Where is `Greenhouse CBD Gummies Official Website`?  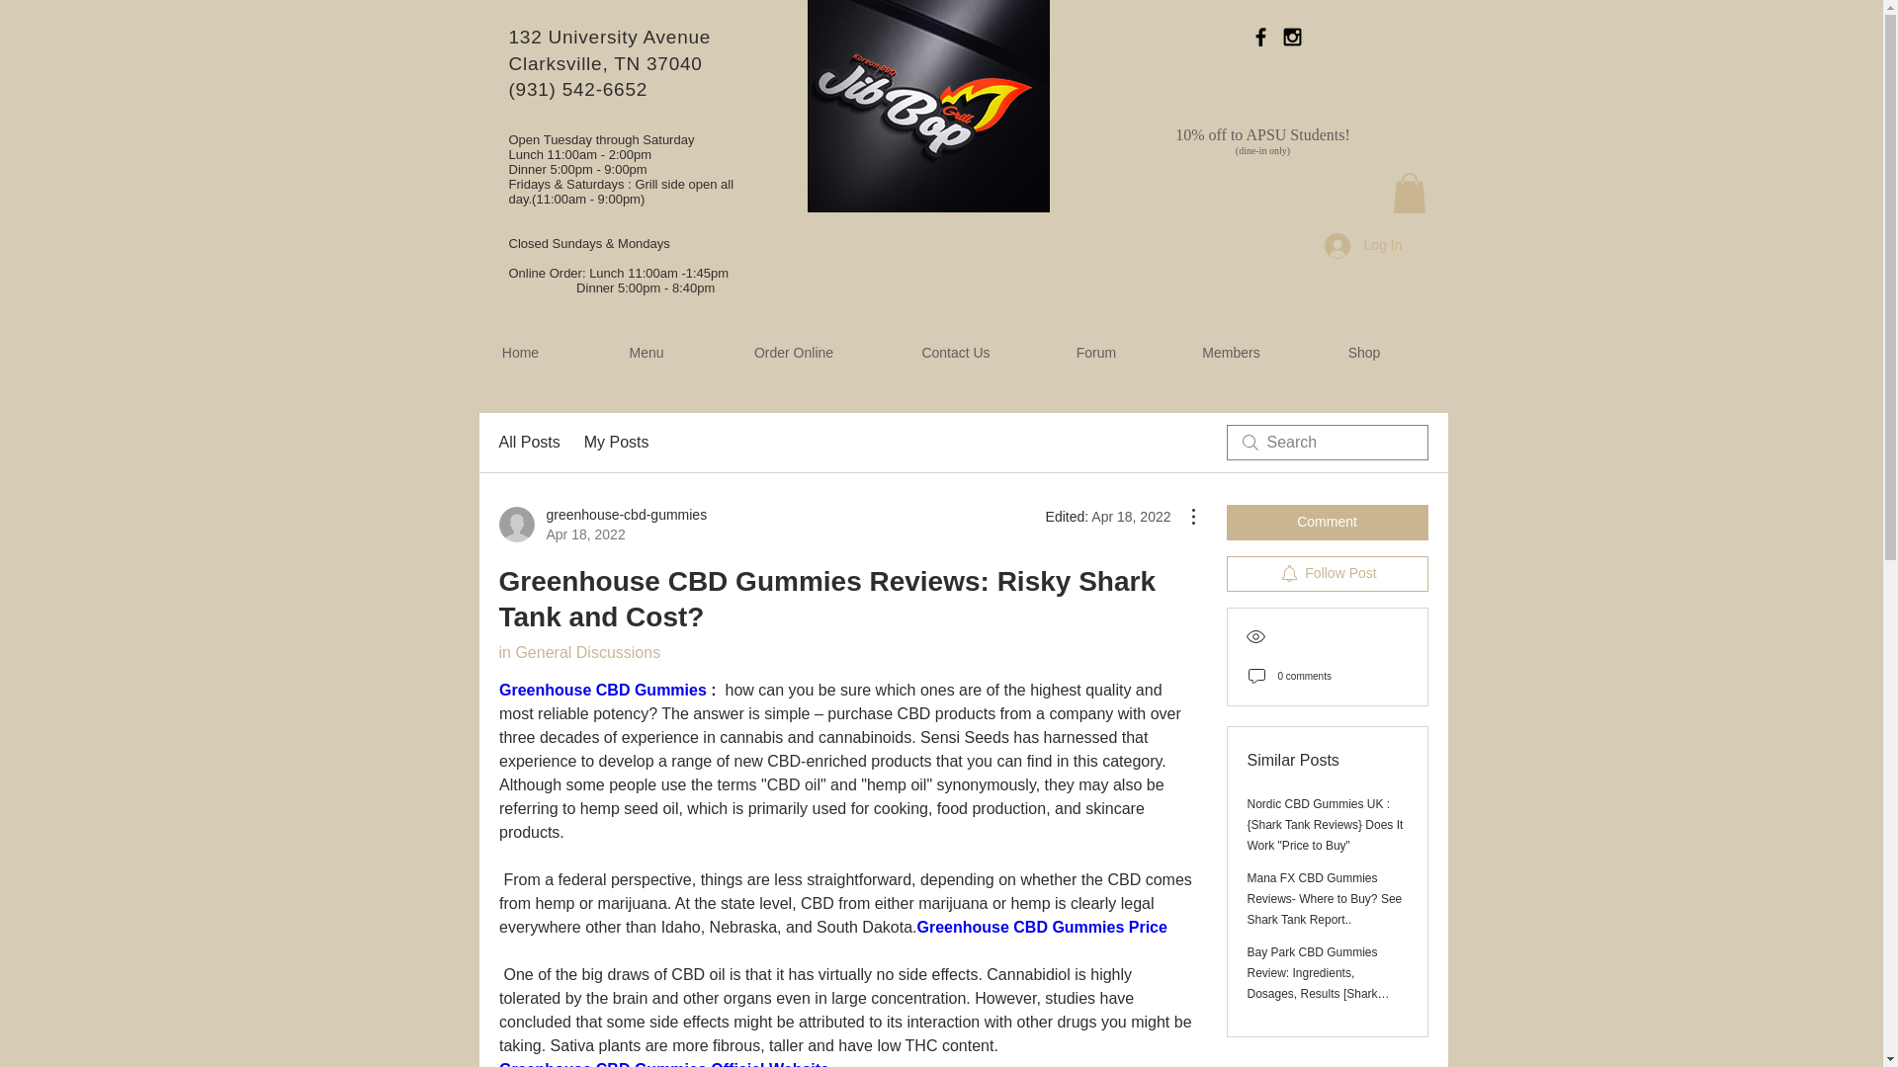 Greenhouse CBD Gummies Official Website is located at coordinates (955, 353).